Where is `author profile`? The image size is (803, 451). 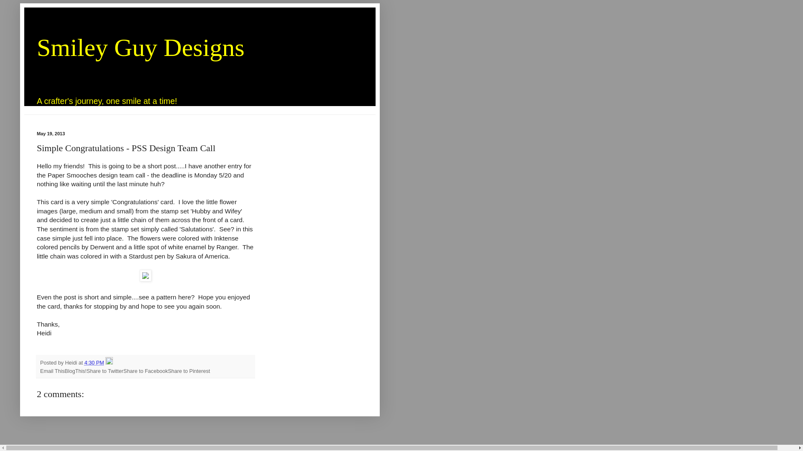
author profile is located at coordinates (72, 362).